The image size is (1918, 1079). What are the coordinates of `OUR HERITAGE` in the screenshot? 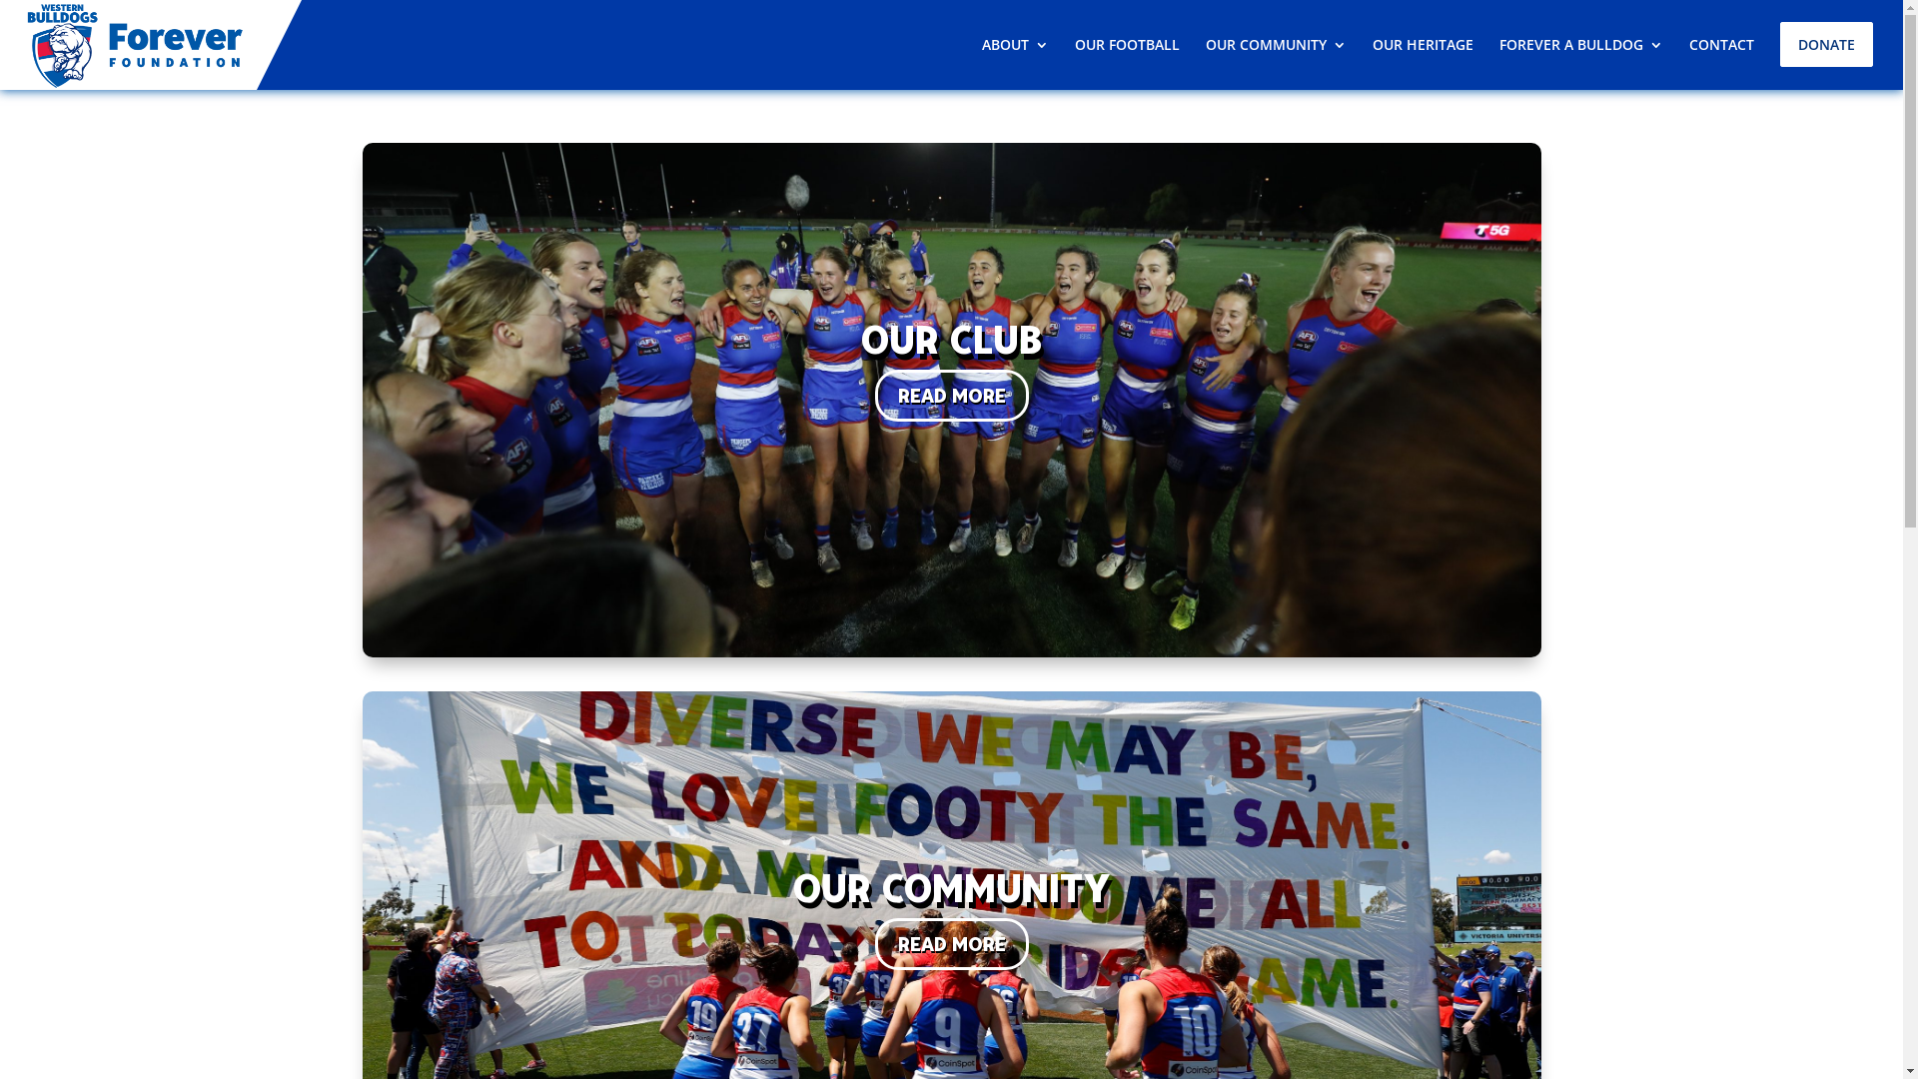 It's located at (1423, 48).